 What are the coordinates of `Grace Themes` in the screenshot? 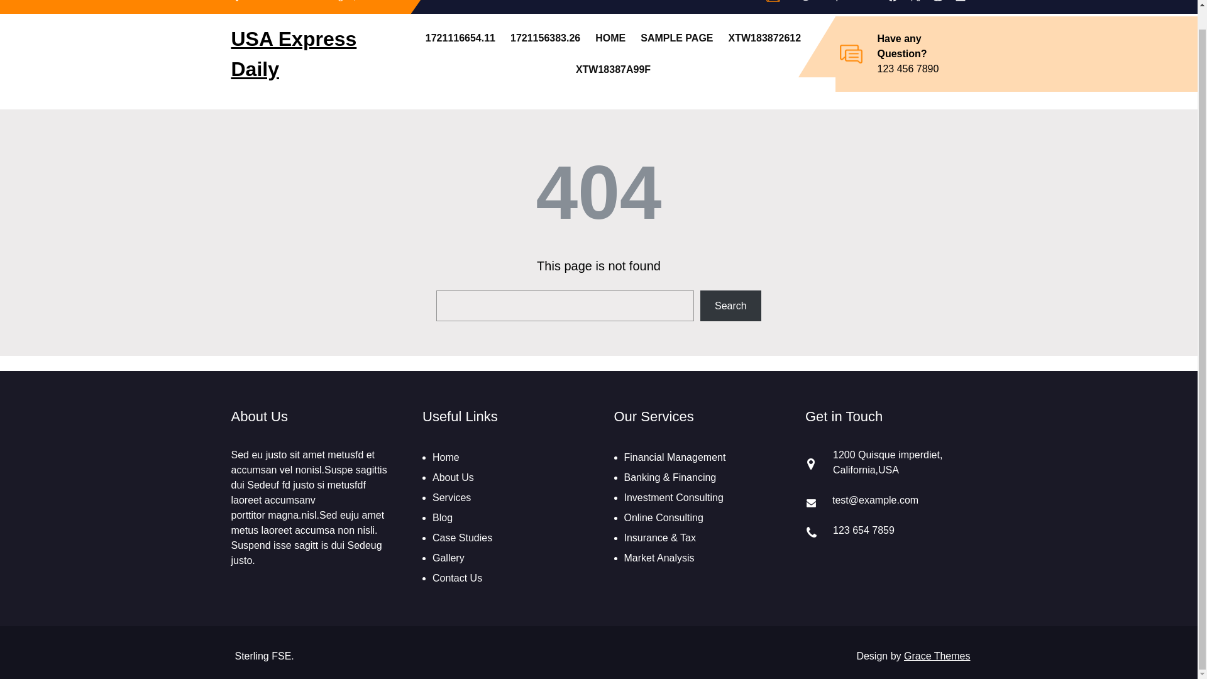 It's located at (937, 655).